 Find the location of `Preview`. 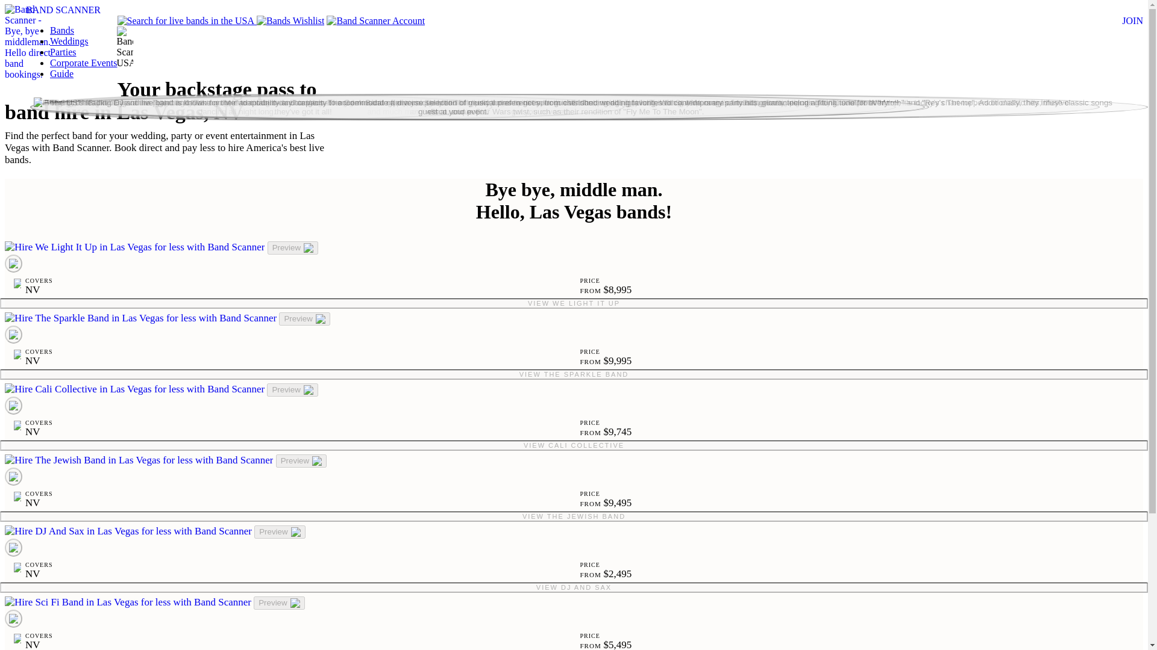

Preview is located at coordinates (280, 532).